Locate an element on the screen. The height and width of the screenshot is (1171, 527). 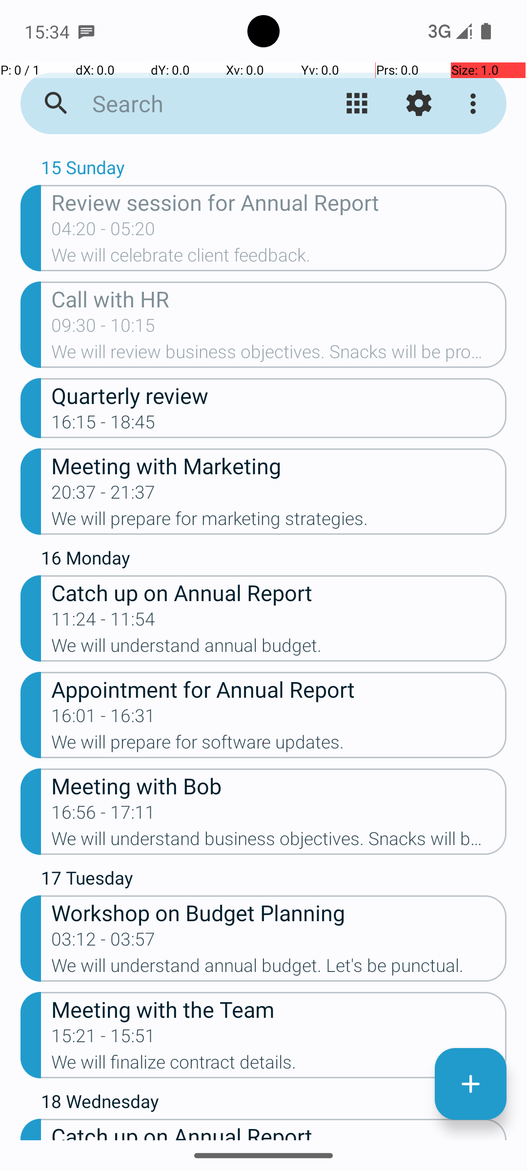
We will review business objectives. Snacks will be provided. is located at coordinates (279, 355).